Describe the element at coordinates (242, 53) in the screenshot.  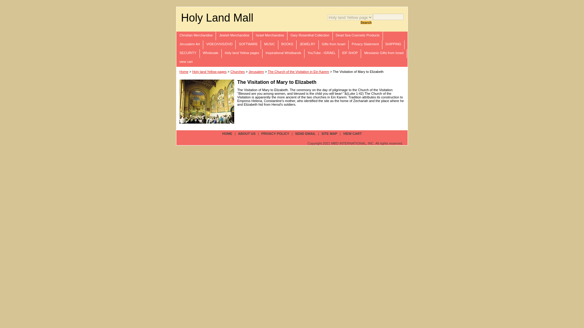
I see `Holy land Yellow pages` at that location.